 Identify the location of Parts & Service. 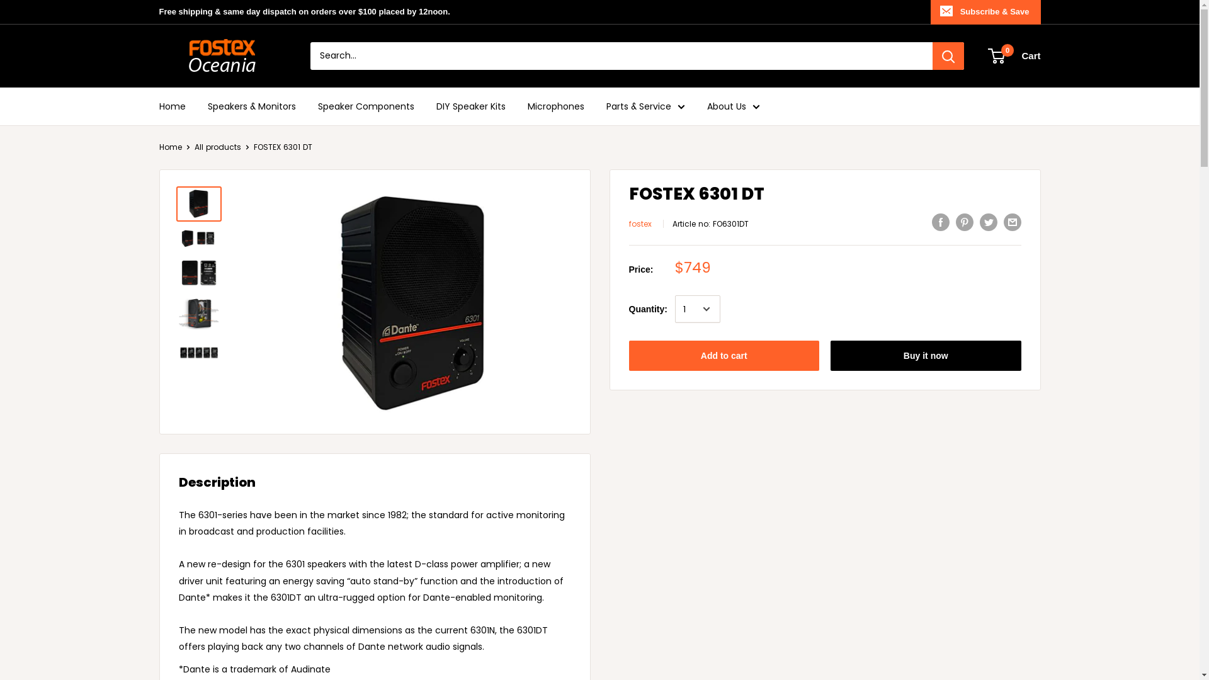
(645, 106).